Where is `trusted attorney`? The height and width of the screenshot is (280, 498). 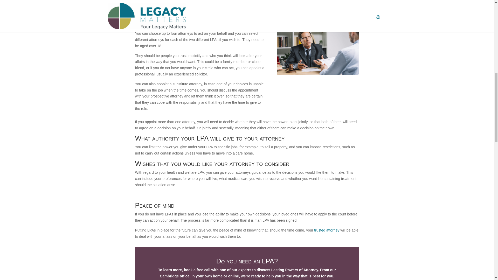 trusted attorney is located at coordinates (327, 230).